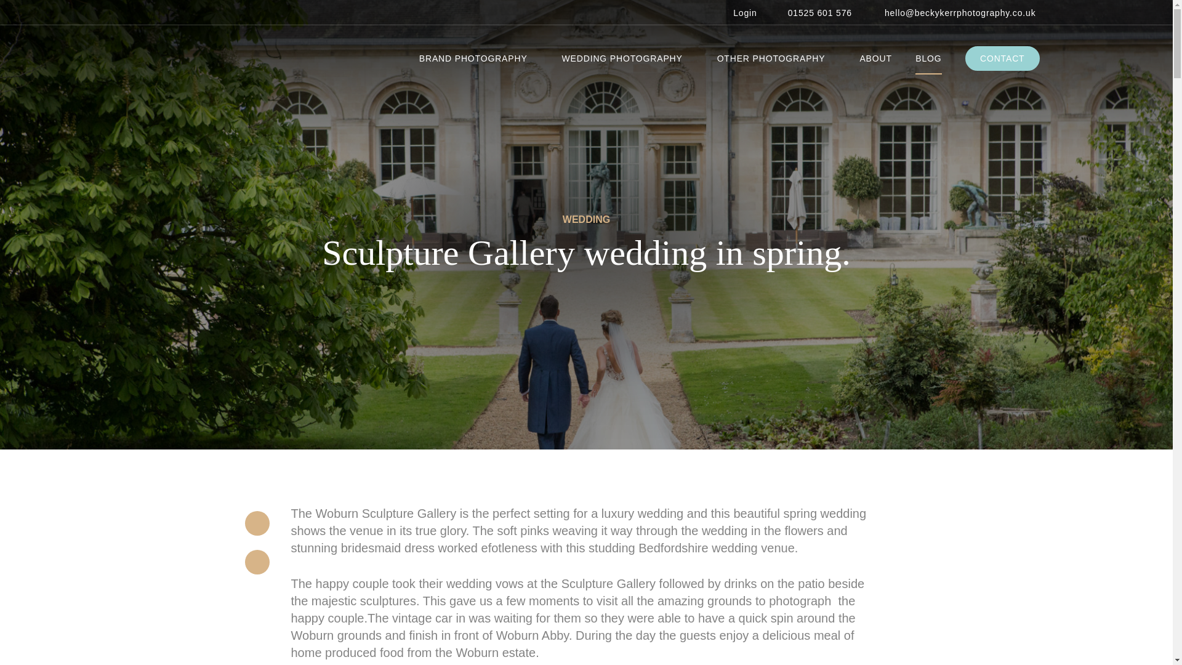 This screenshot has width=1182, height=665. What do you see at coordinates (875, 59) in the screenshot?
I see `ABOUT` at bounding box center [875, 59].